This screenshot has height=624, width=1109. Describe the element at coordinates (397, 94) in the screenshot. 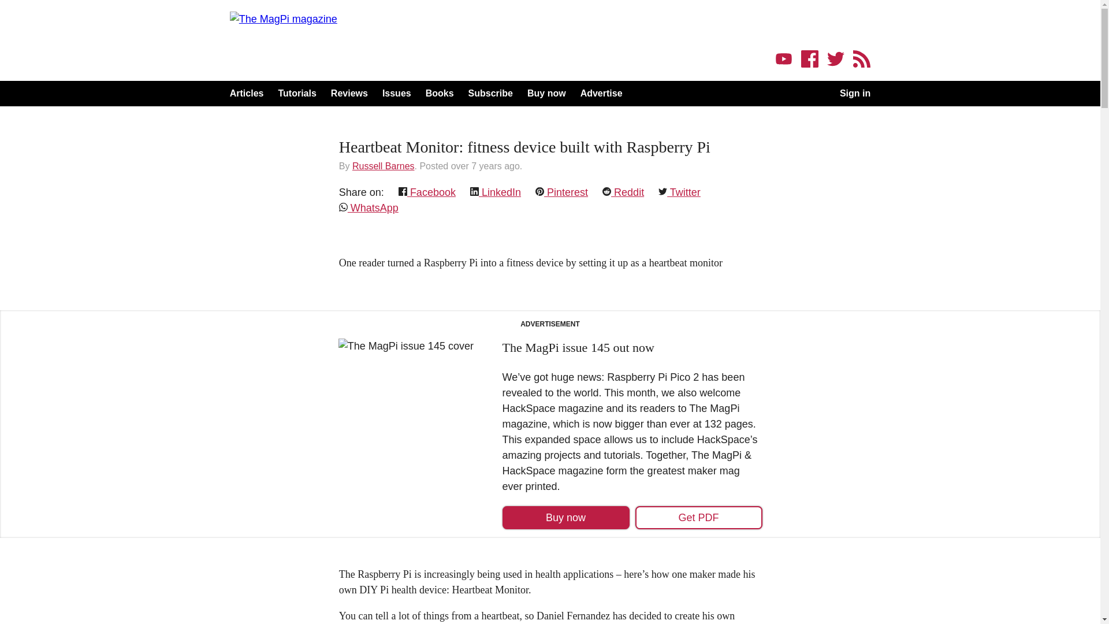

I see `Issues` at that location.